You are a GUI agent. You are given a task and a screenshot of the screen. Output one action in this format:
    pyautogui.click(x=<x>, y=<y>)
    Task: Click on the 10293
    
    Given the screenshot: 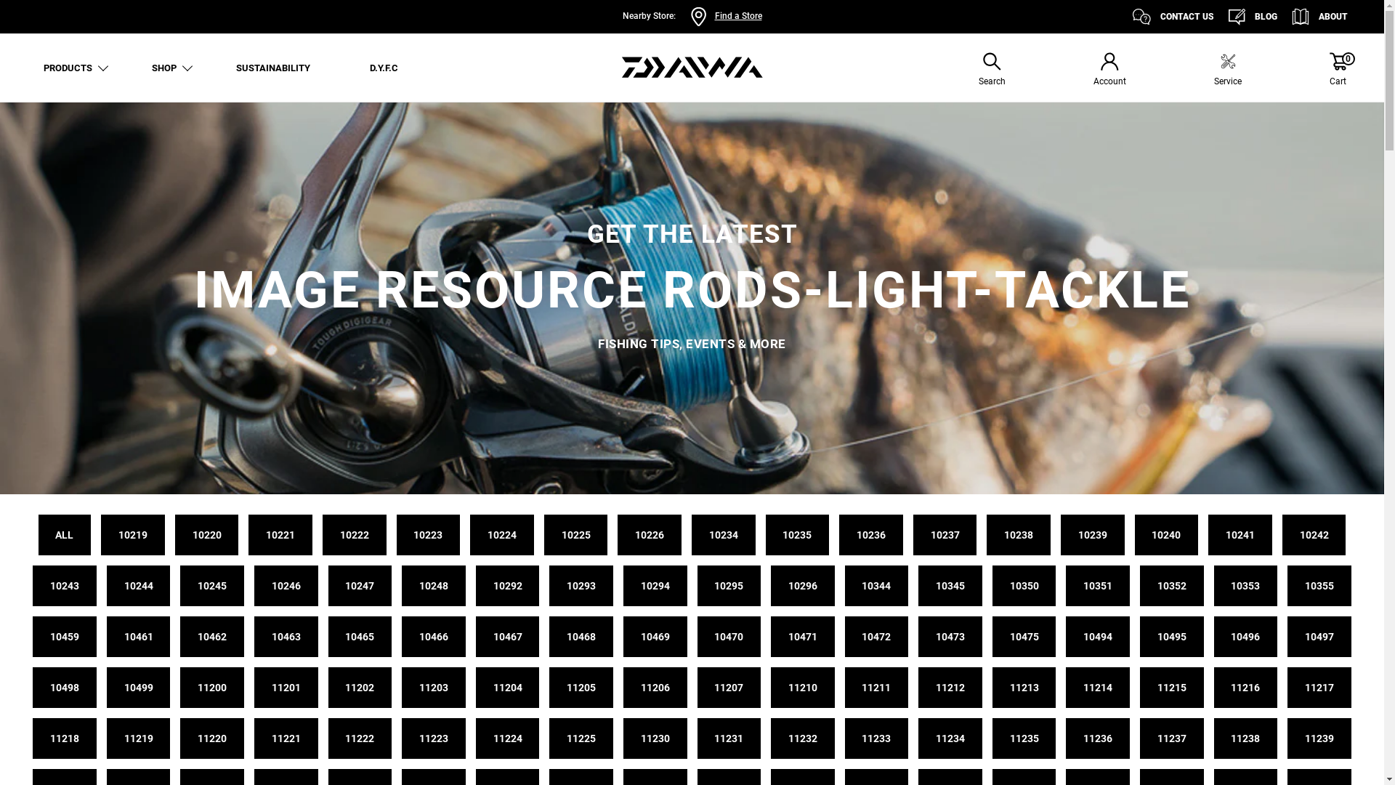 What is the action you would take?
    pyautogui.click(x=581, y=586)
    